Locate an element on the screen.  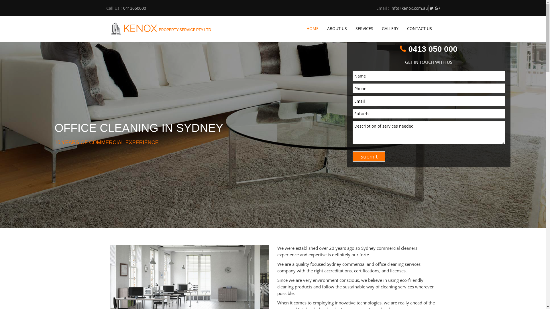
HOME is located at coordinates (312, 29).